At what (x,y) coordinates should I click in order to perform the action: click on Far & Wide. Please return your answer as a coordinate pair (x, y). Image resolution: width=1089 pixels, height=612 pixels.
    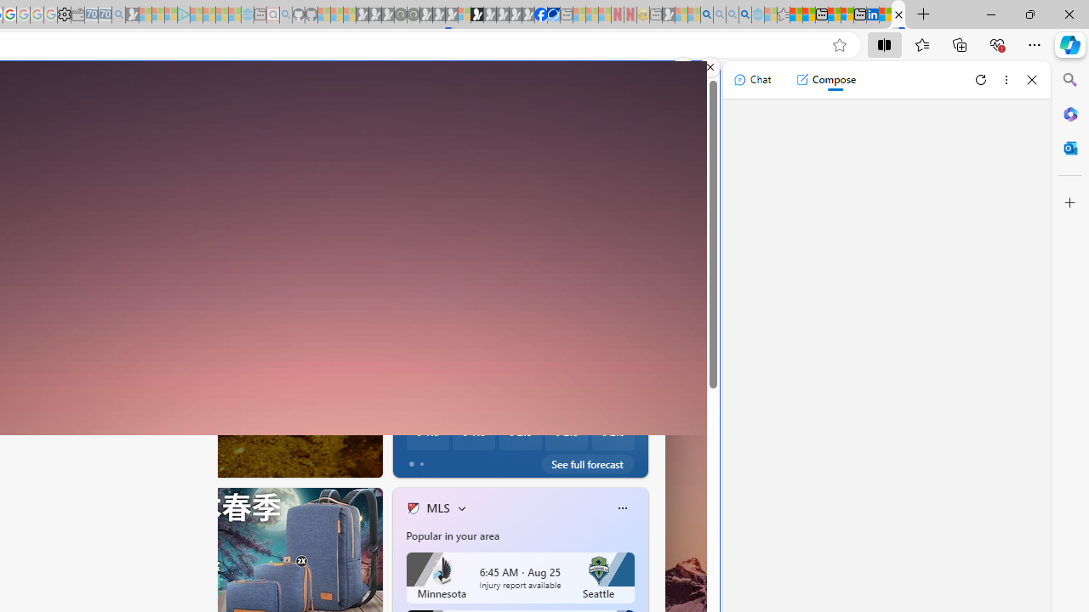
    Looking at the image, I should click on (406, 402).